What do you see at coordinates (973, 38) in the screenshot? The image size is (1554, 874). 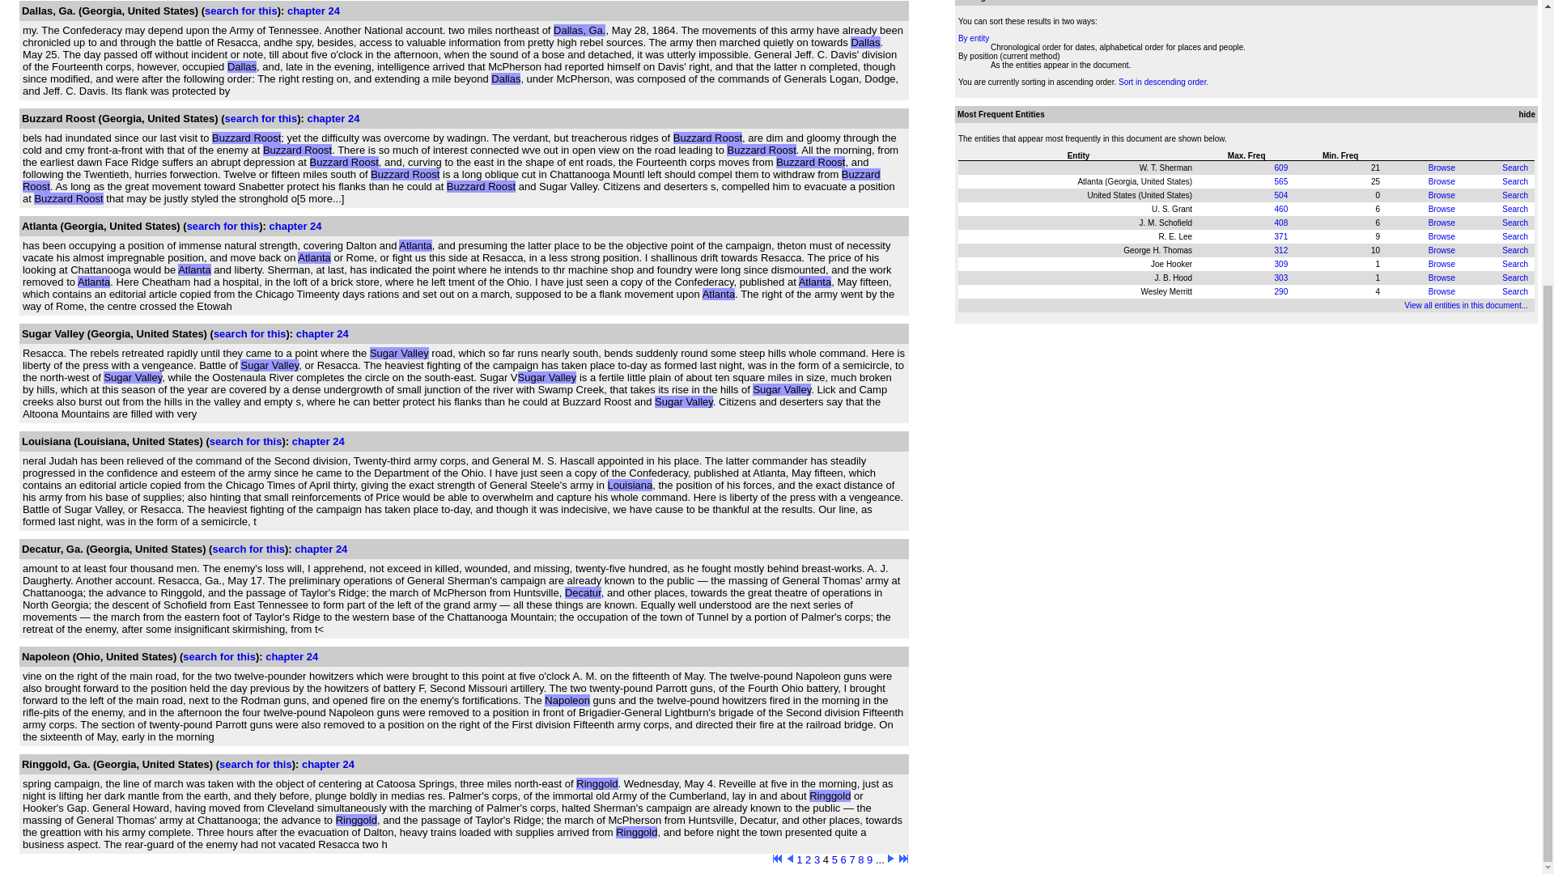 I see `By entity` at bounding box center [973, 38].